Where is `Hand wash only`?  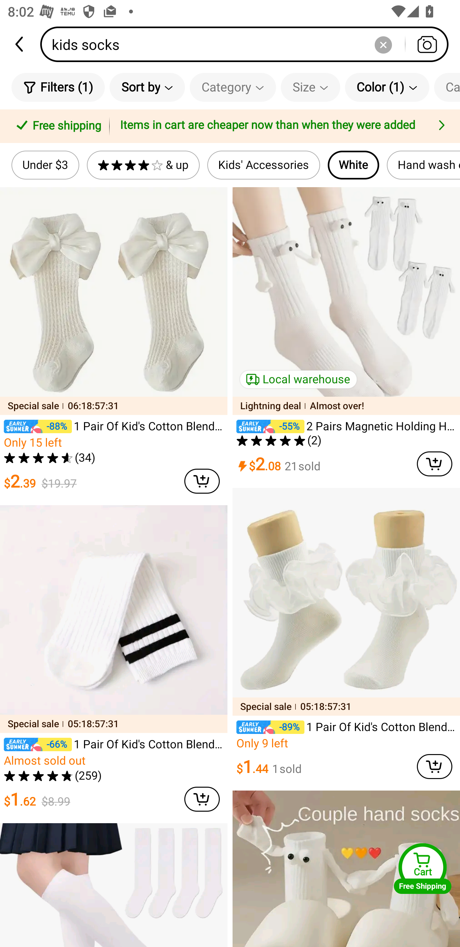
Hand wash only is located at coordinates (424, 165).